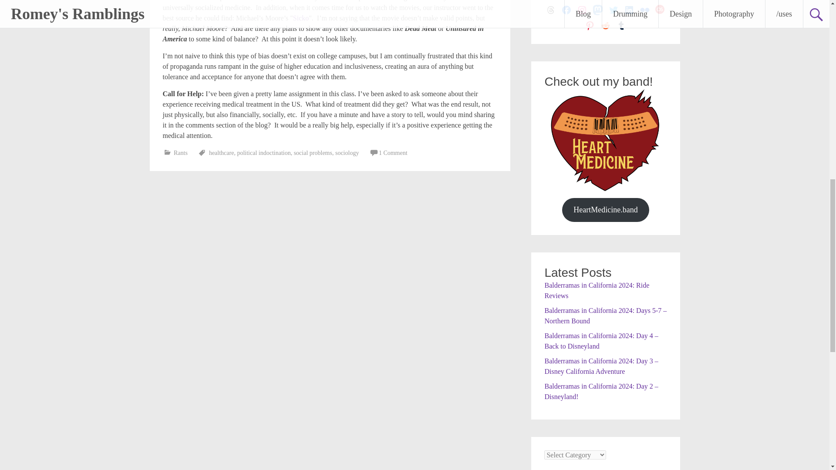 This screenshot has height=470, width=836. Describe the element at coordinates (621, 26) in the screenshot. I see `Tumblr` at that location.